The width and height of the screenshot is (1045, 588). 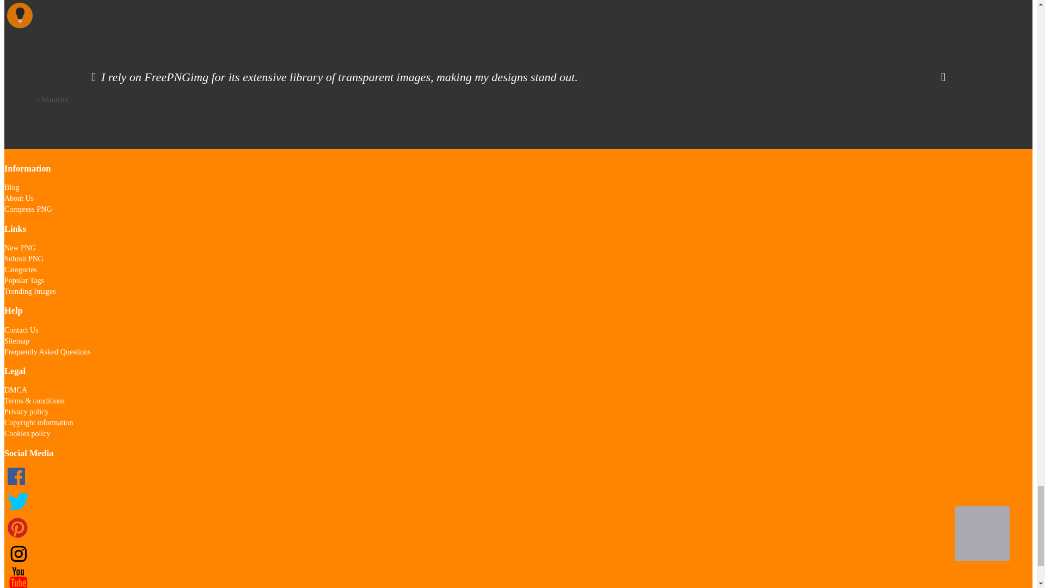 What do you see at coordinates (17, 536) in the screenshot?
I see `Follow FreePNGImg.com on Pinterest` at bounding box center [17, 536].